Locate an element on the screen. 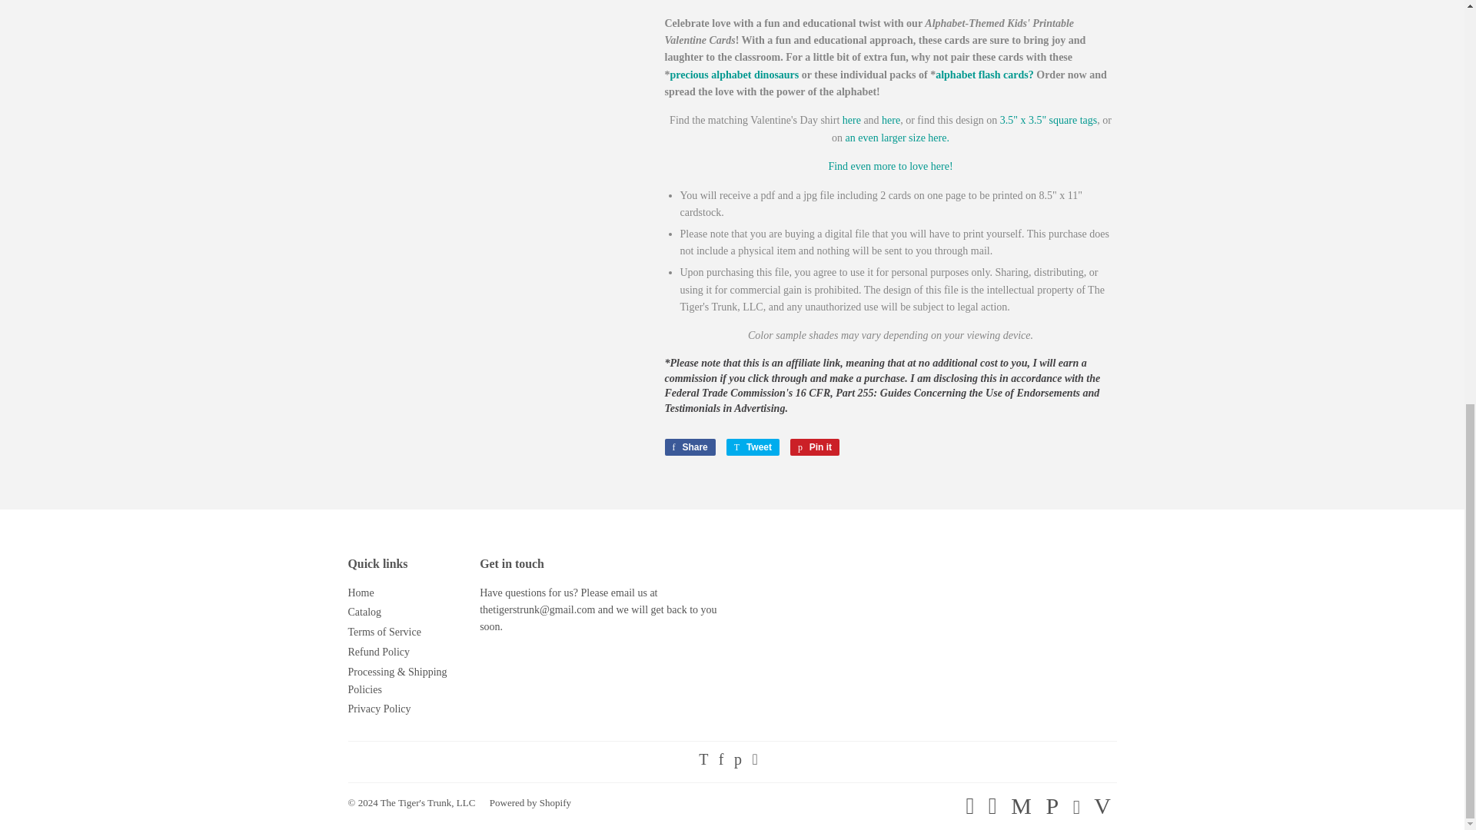  an even larger size here. is located at coordinates (689, 447).